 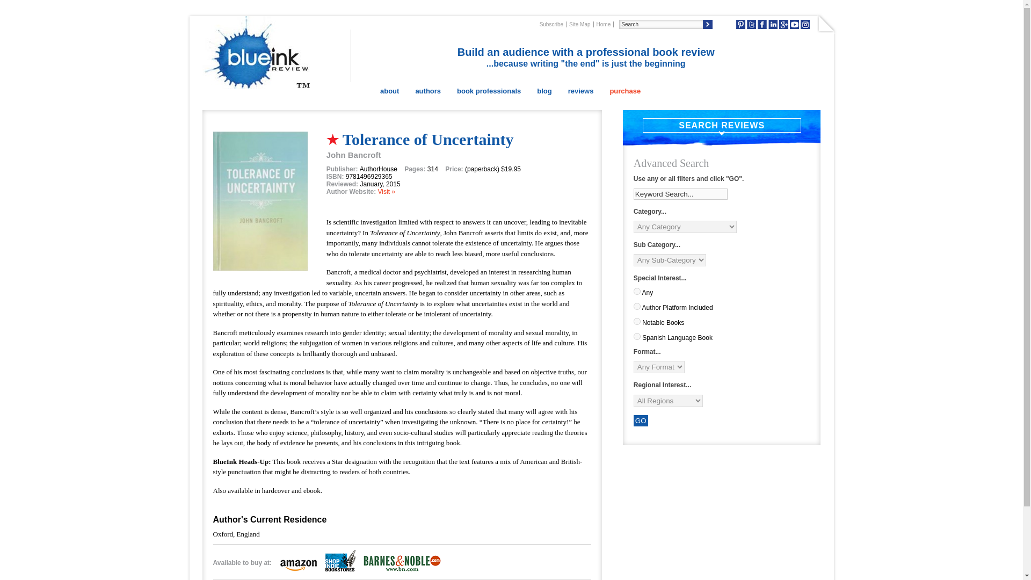 What do you see at coordinates (580, 24) in the screenshot?
I see `Site Map` at bounding box center [580, 24].